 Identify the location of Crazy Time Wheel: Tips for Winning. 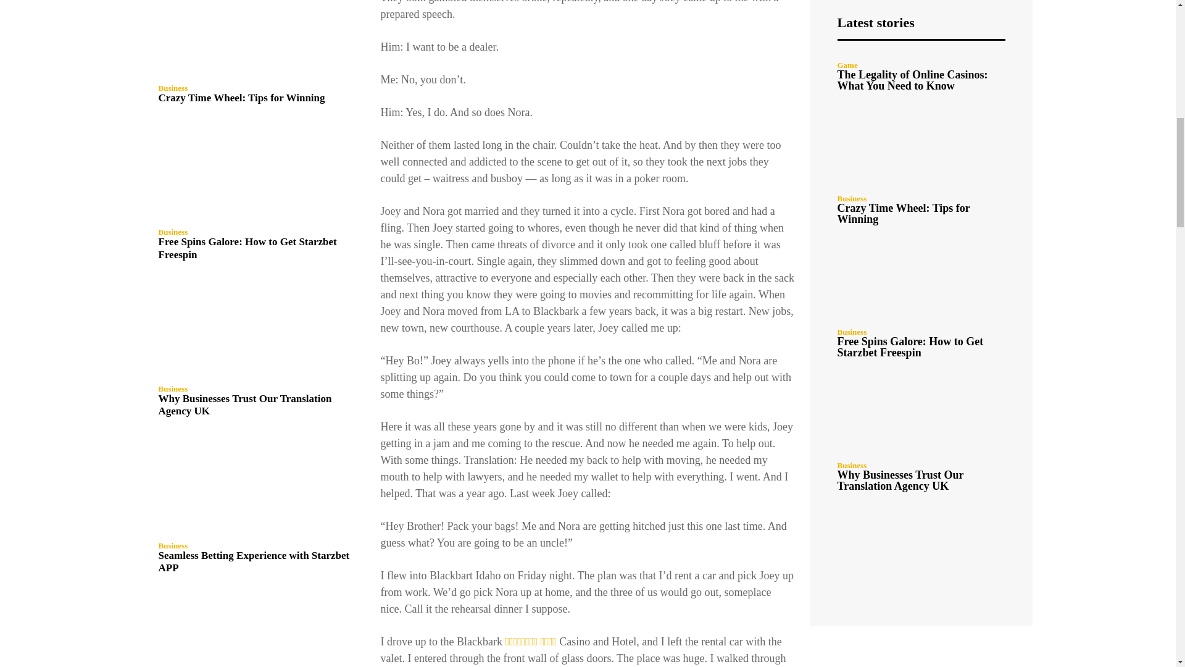
(254, 38).